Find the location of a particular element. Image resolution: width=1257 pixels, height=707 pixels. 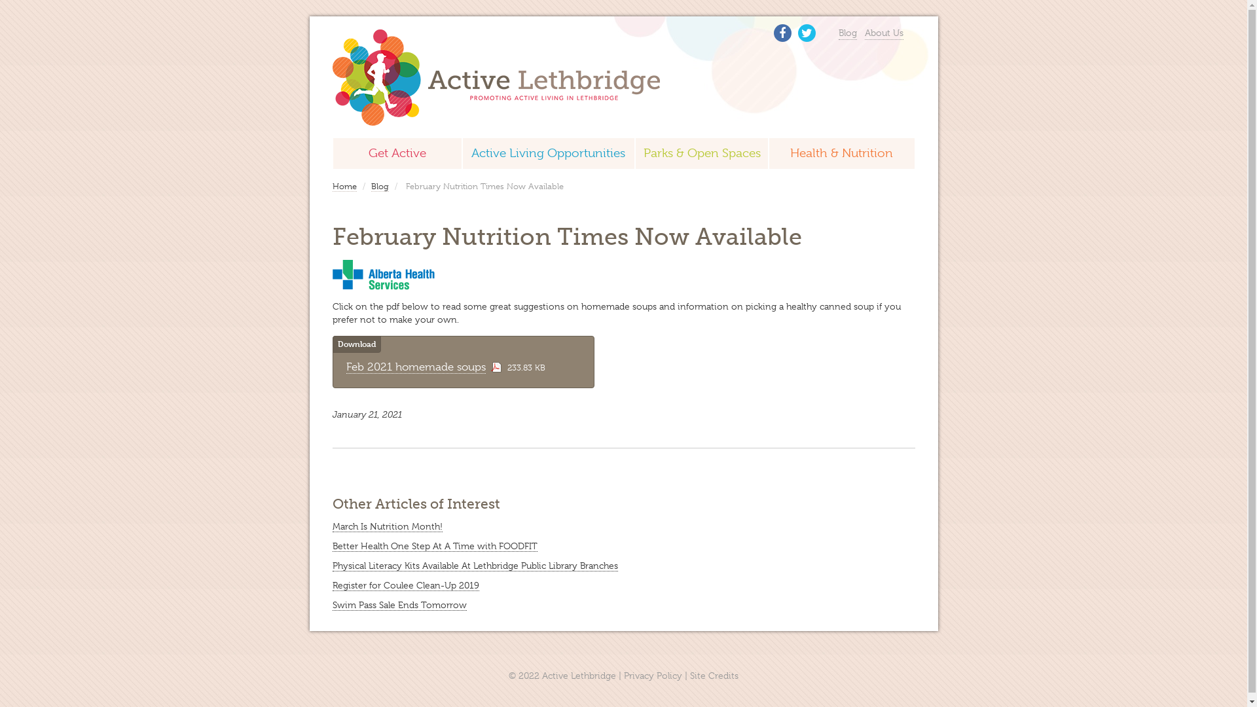

Better Health One Step At A Time with FOODFIT is located at coordinates (435, 546).